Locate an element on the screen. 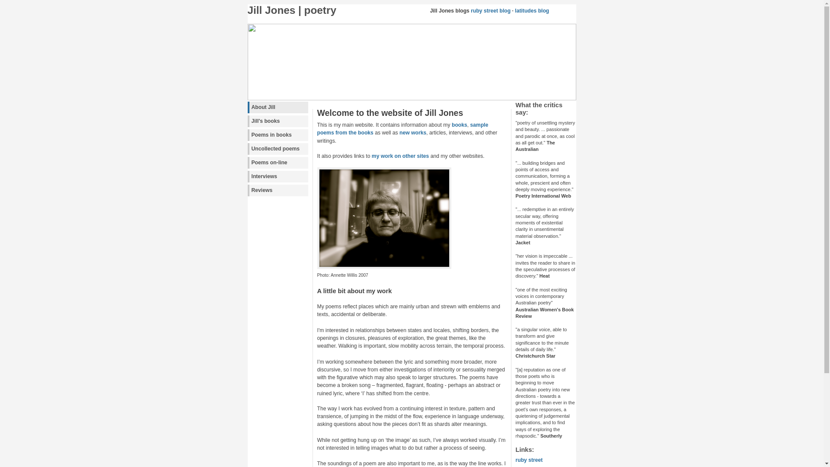 The height and width of the screenshot is (467, 830). Poems in books is located at coordinates (278, 135).